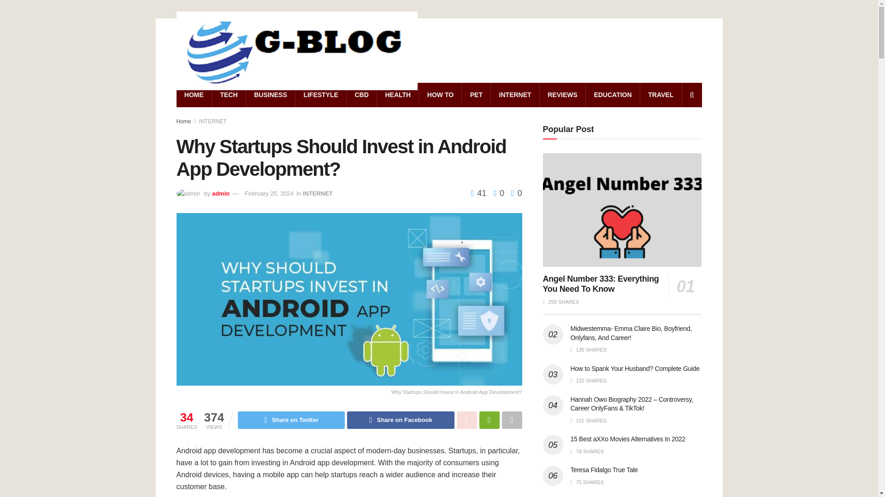 This screenshot has width=885, height=497. Describe the element at coordinates (317, 193) in the screenshot. I see `INTERNET` at that location.